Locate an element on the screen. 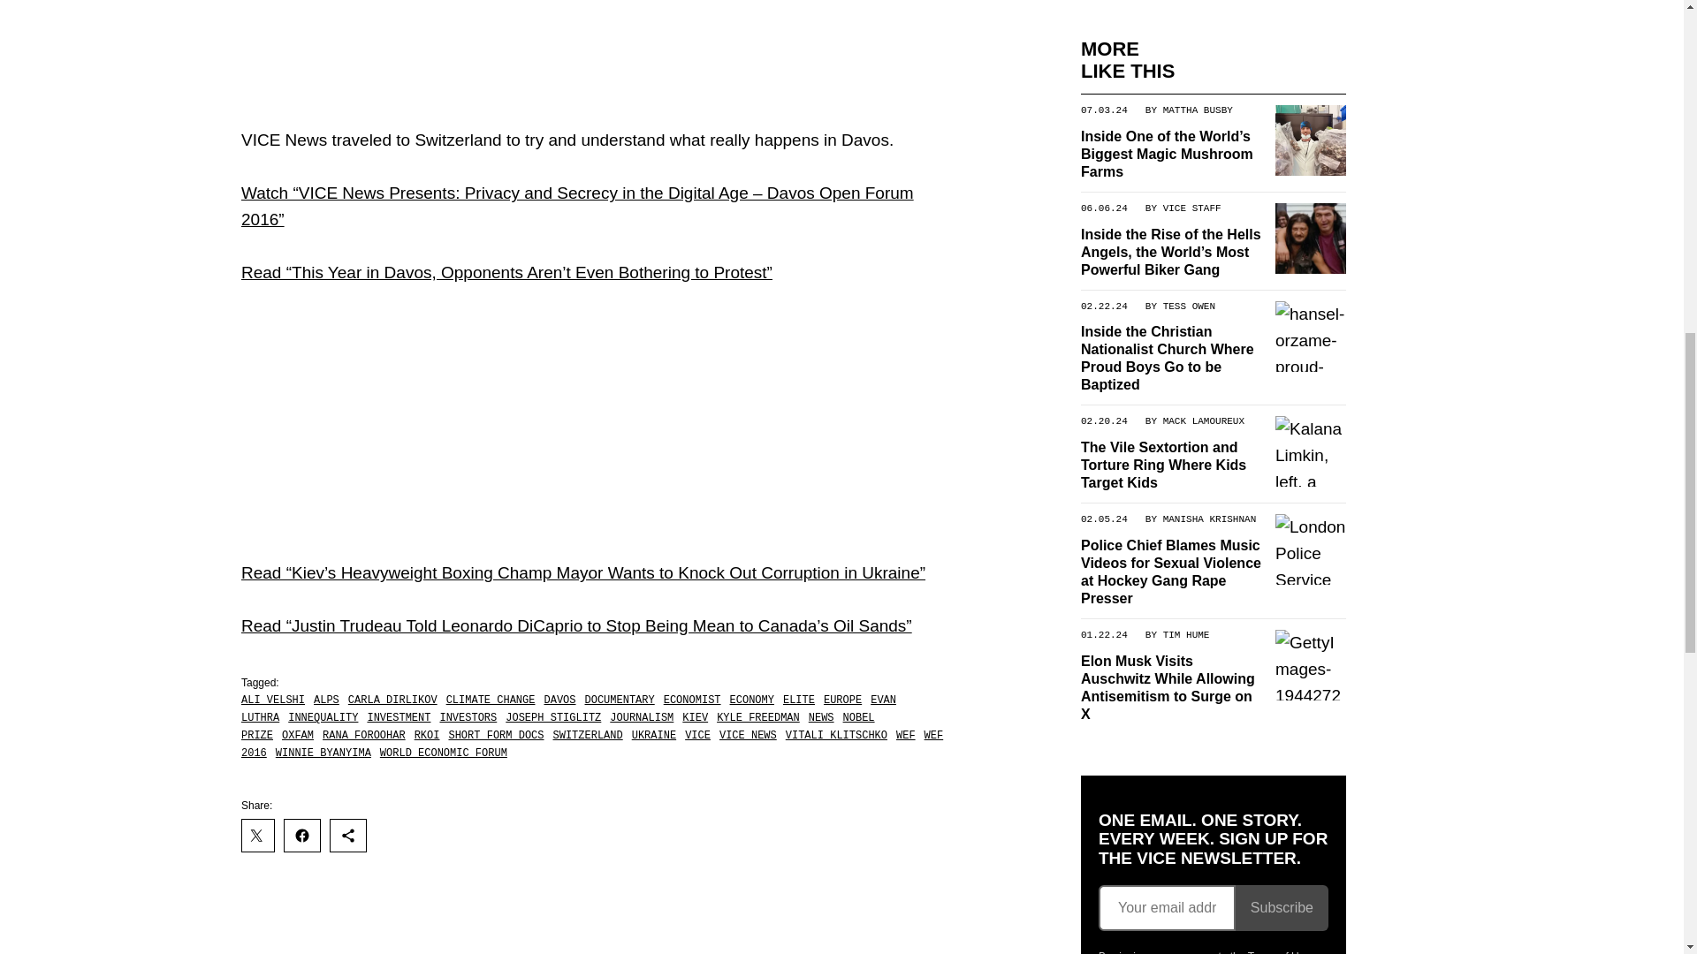 Image resolution: width=1697 pixels, height=954 pixels. Posts by Mattha Busby is located at coordinates (1197, 109).